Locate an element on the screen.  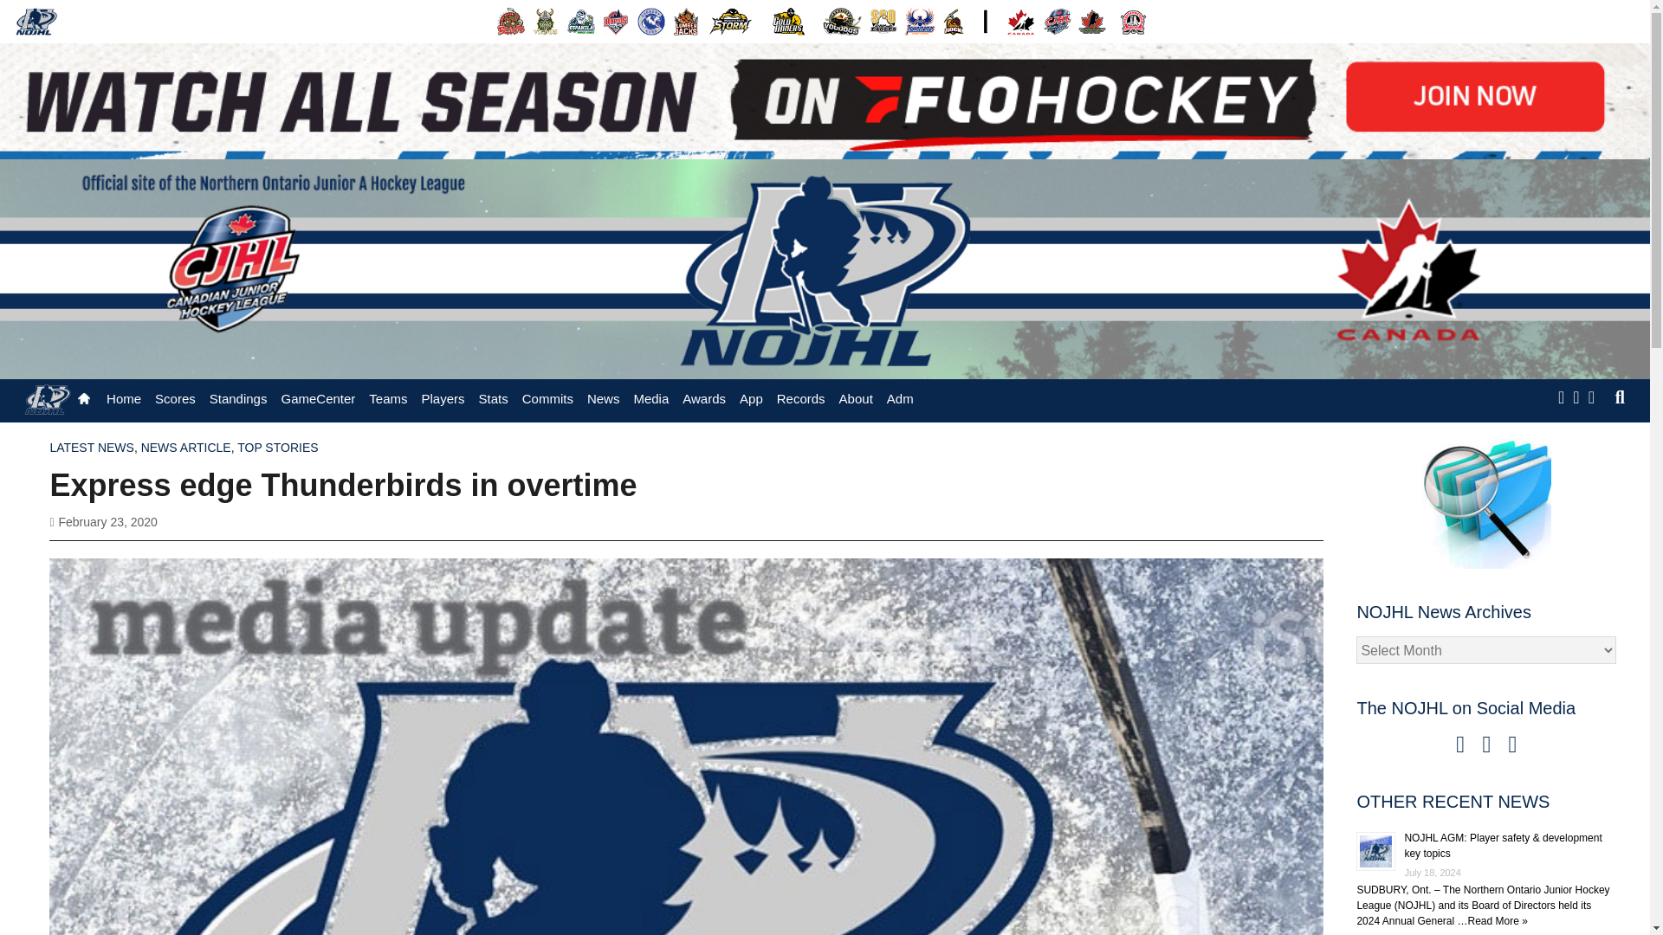
Soo Eagles is located at coordinates (883, 21).